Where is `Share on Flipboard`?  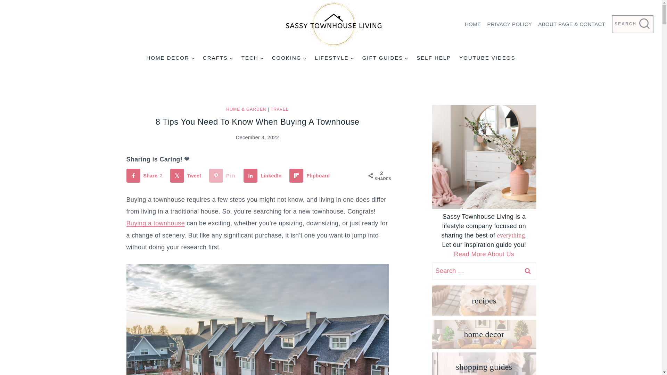
Share on Flipboard is located at coordinates (311, 176).